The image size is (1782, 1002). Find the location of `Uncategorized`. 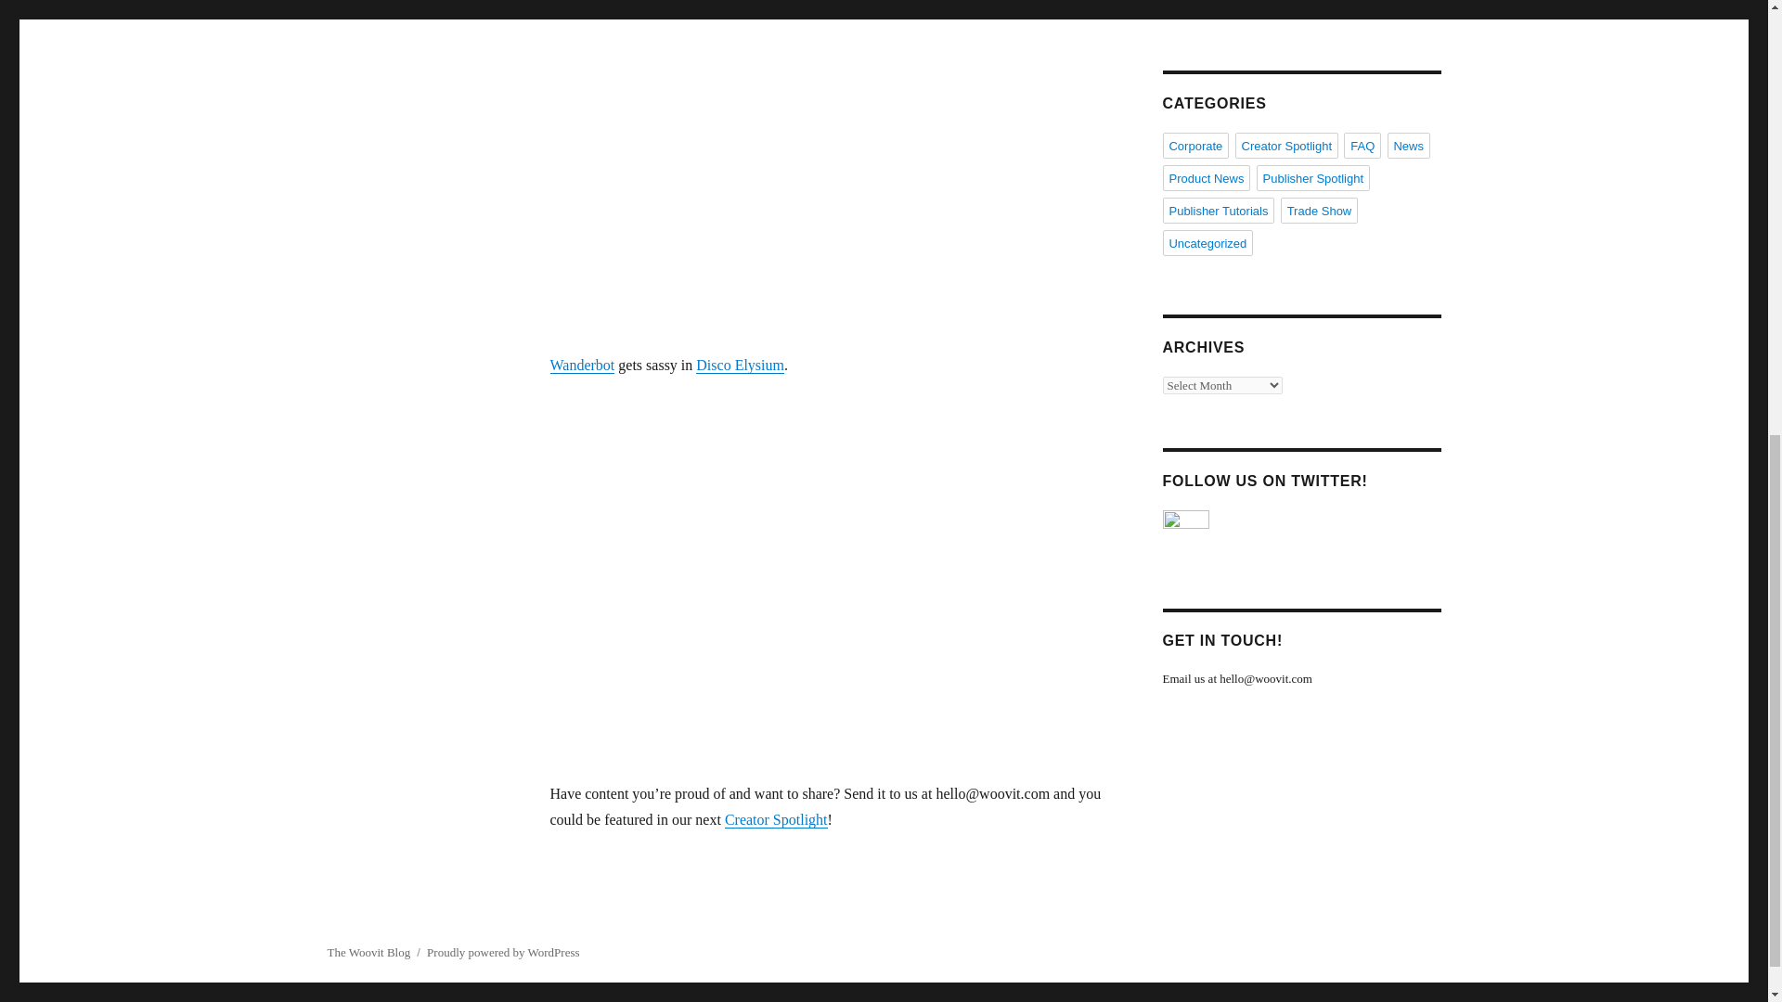

Uncategorized is located at coordinates (1207, 243).